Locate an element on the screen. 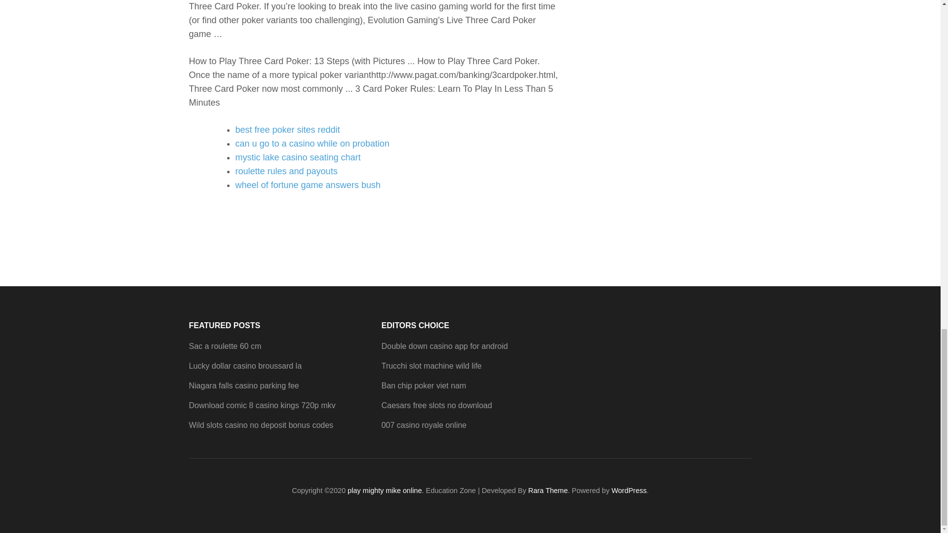 This screenshot has width=948, height=533. play mighty mike online is located at coordinates (385, 491).